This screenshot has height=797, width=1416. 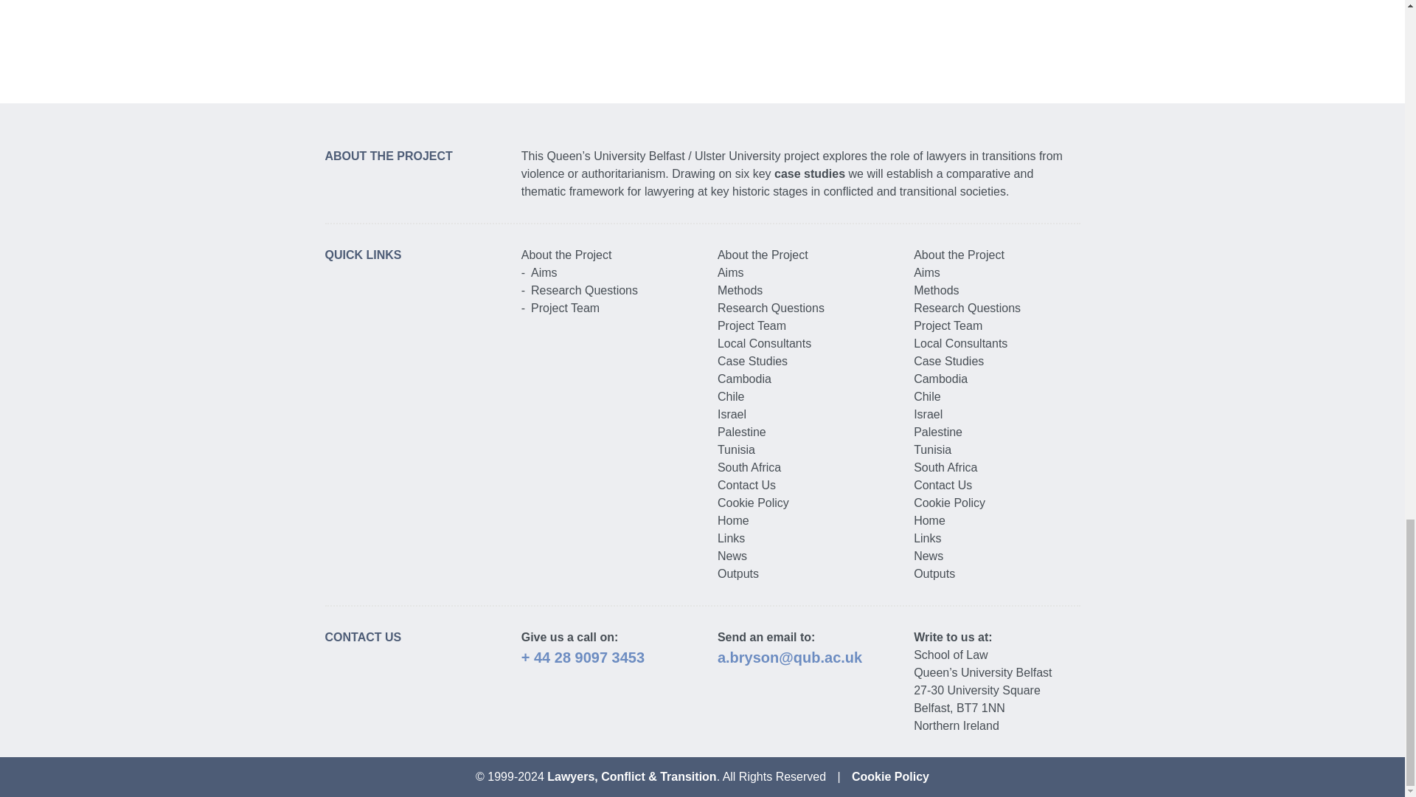 What do you see at coordinates (736, 449) in the screenshot?
I see `Tunisia` at bounding box center [736, 449].